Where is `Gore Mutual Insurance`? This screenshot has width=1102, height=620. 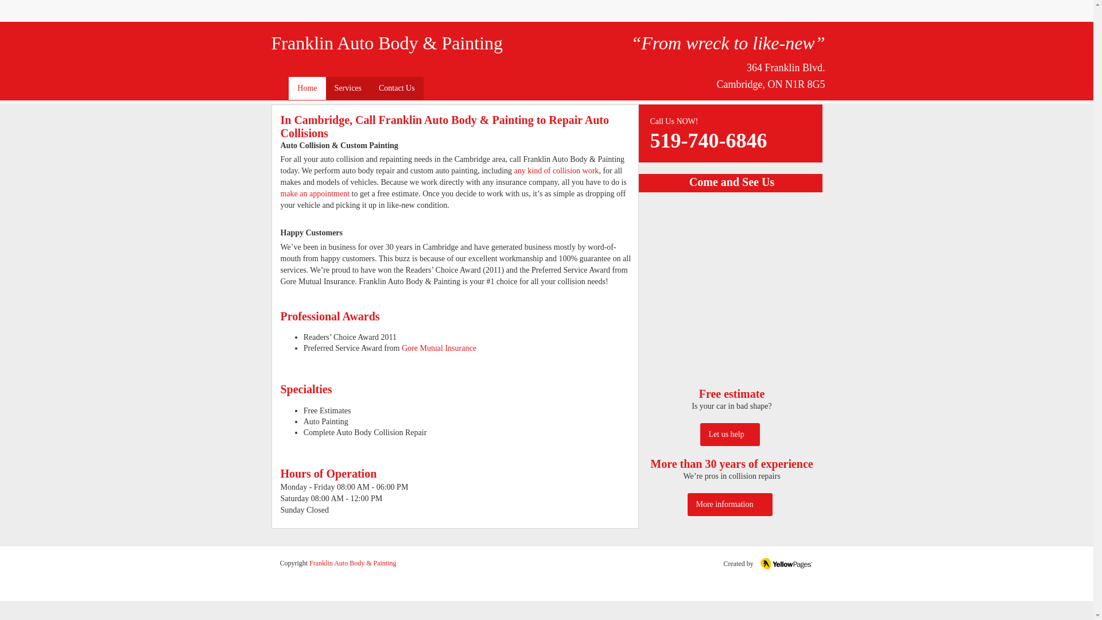 Gore Mutual Insurance is located at coordinates (439, 348).